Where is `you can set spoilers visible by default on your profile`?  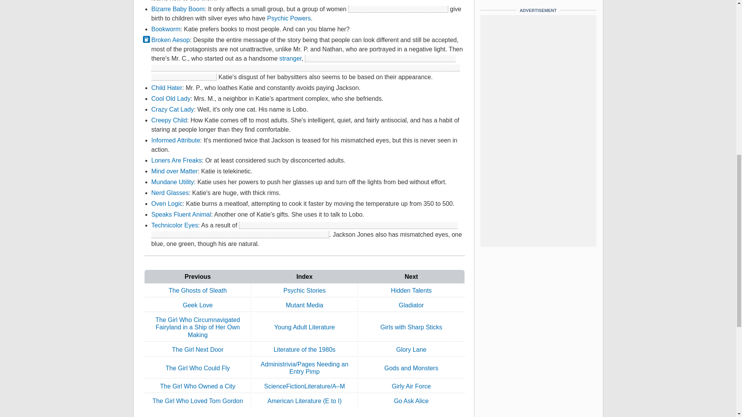
you can set spoilers visible by default on your profile is located at coordinates (305, 68).